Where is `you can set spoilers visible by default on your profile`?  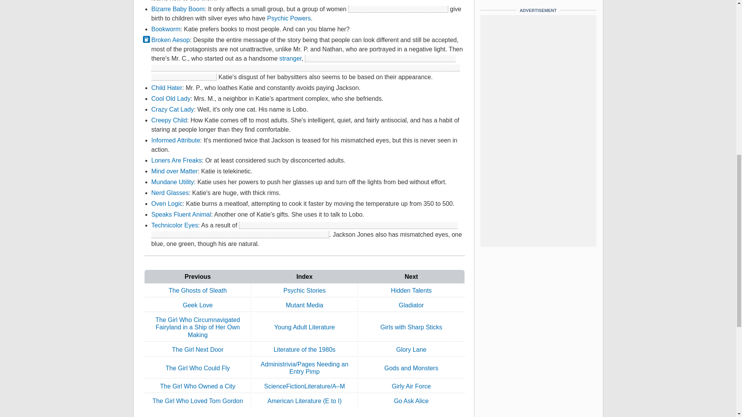
you can set spoilers visible by default on your profile is located at coordinates (305, 68).